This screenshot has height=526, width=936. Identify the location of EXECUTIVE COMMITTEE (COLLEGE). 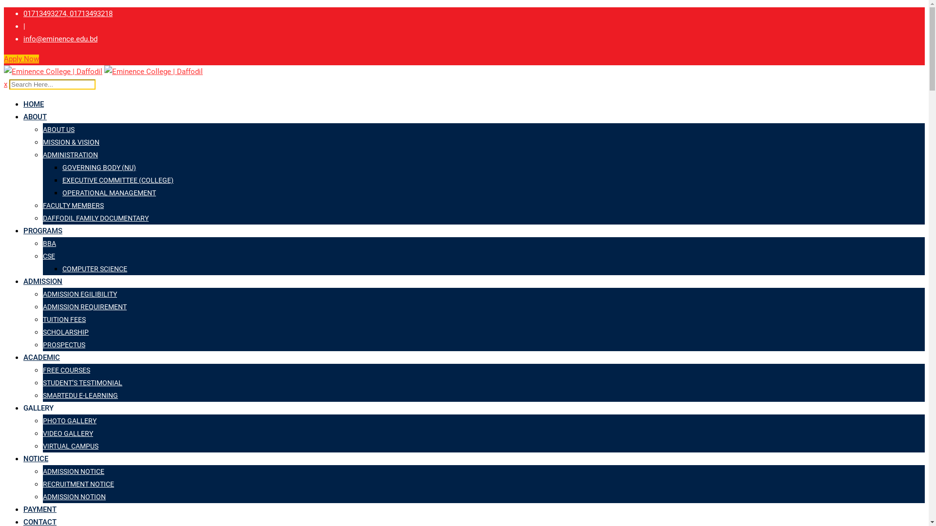
(118, 180).